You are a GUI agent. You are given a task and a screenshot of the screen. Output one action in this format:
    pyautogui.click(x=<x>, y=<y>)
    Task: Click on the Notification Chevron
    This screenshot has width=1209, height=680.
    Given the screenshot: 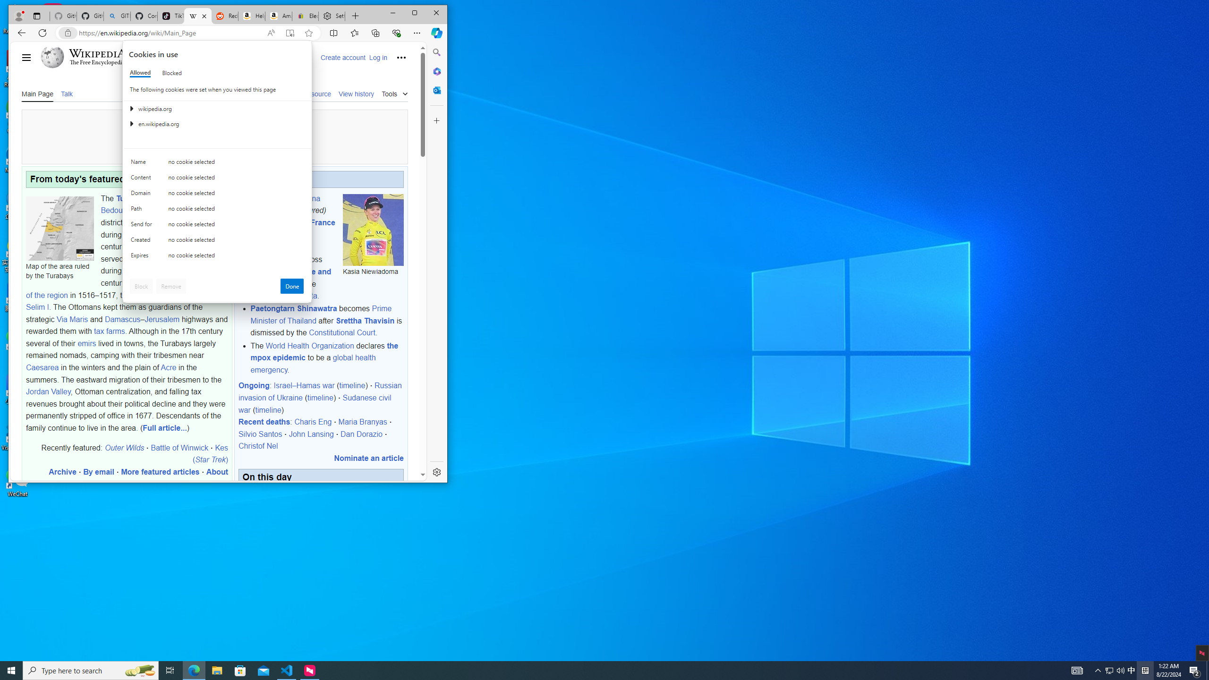 What is the action you would take?
    pyautogui.click(x=1098, y=671)
    